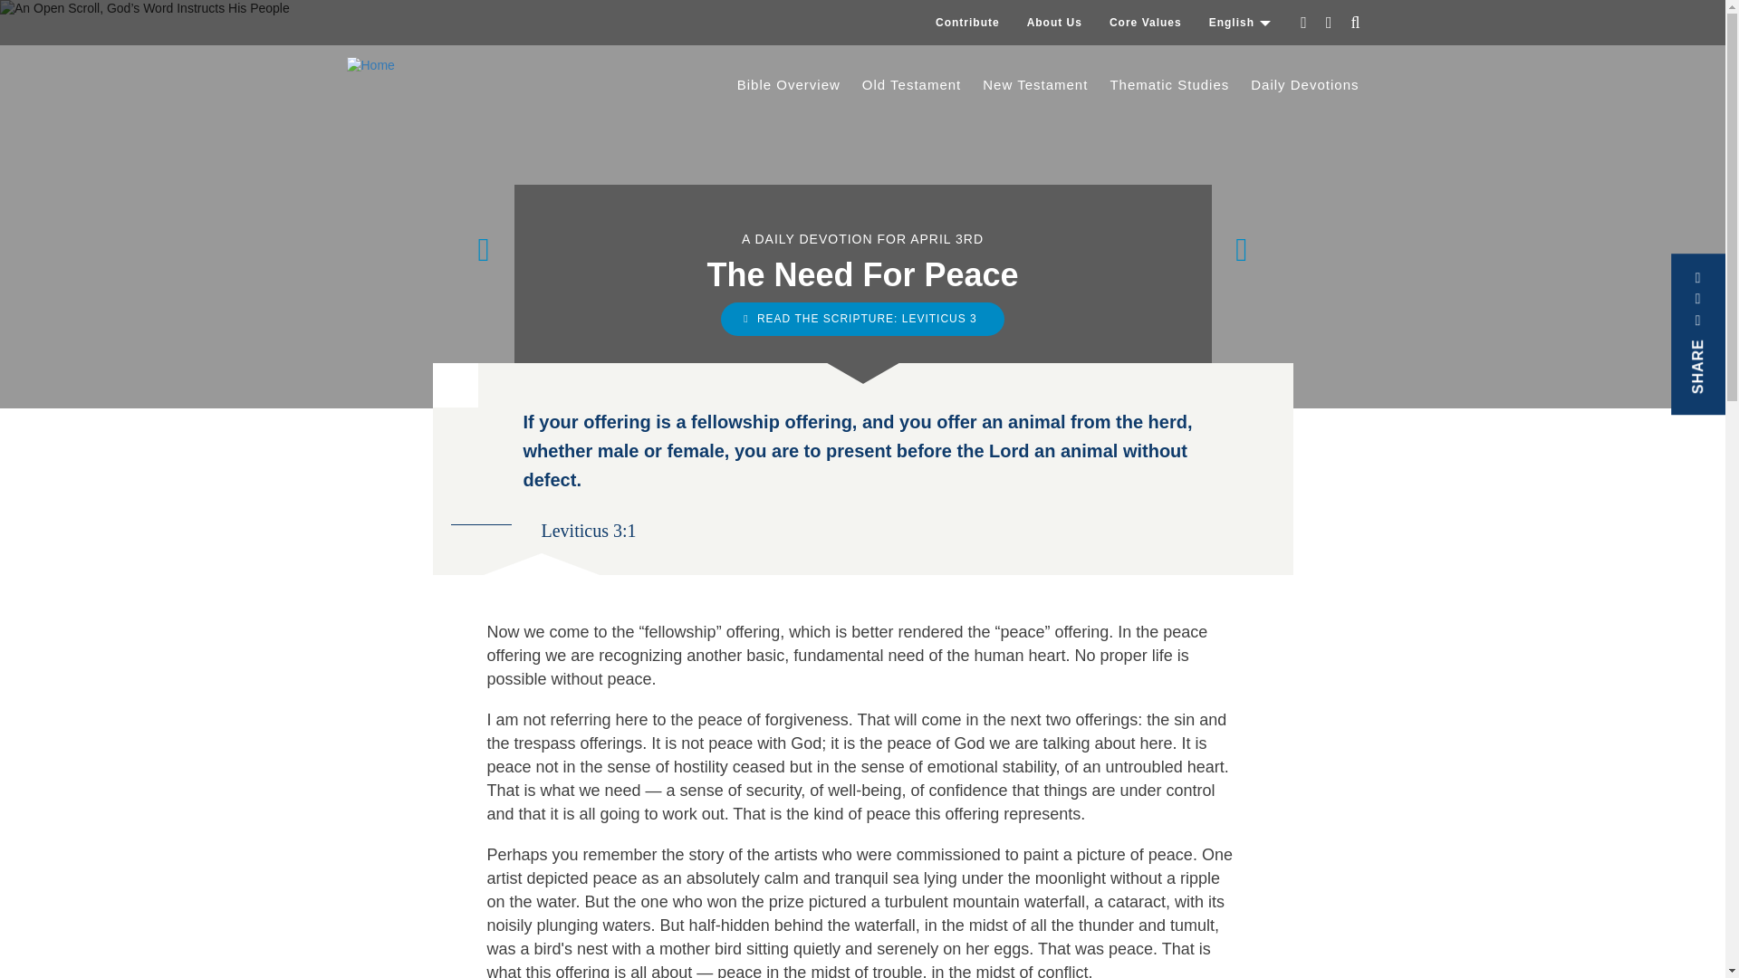  I want to click on English, so click(1240, 22).